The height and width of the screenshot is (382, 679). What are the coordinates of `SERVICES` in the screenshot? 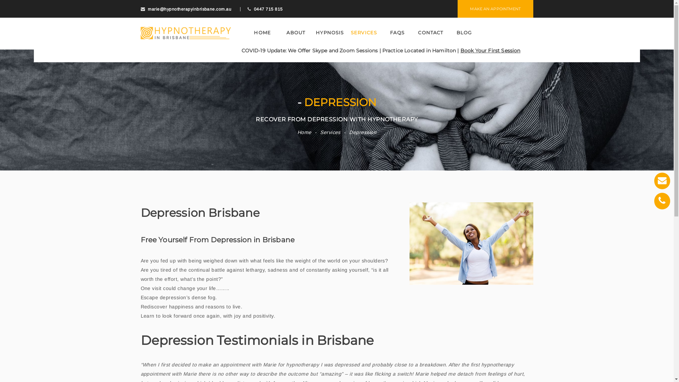 It's located at (364, 33).